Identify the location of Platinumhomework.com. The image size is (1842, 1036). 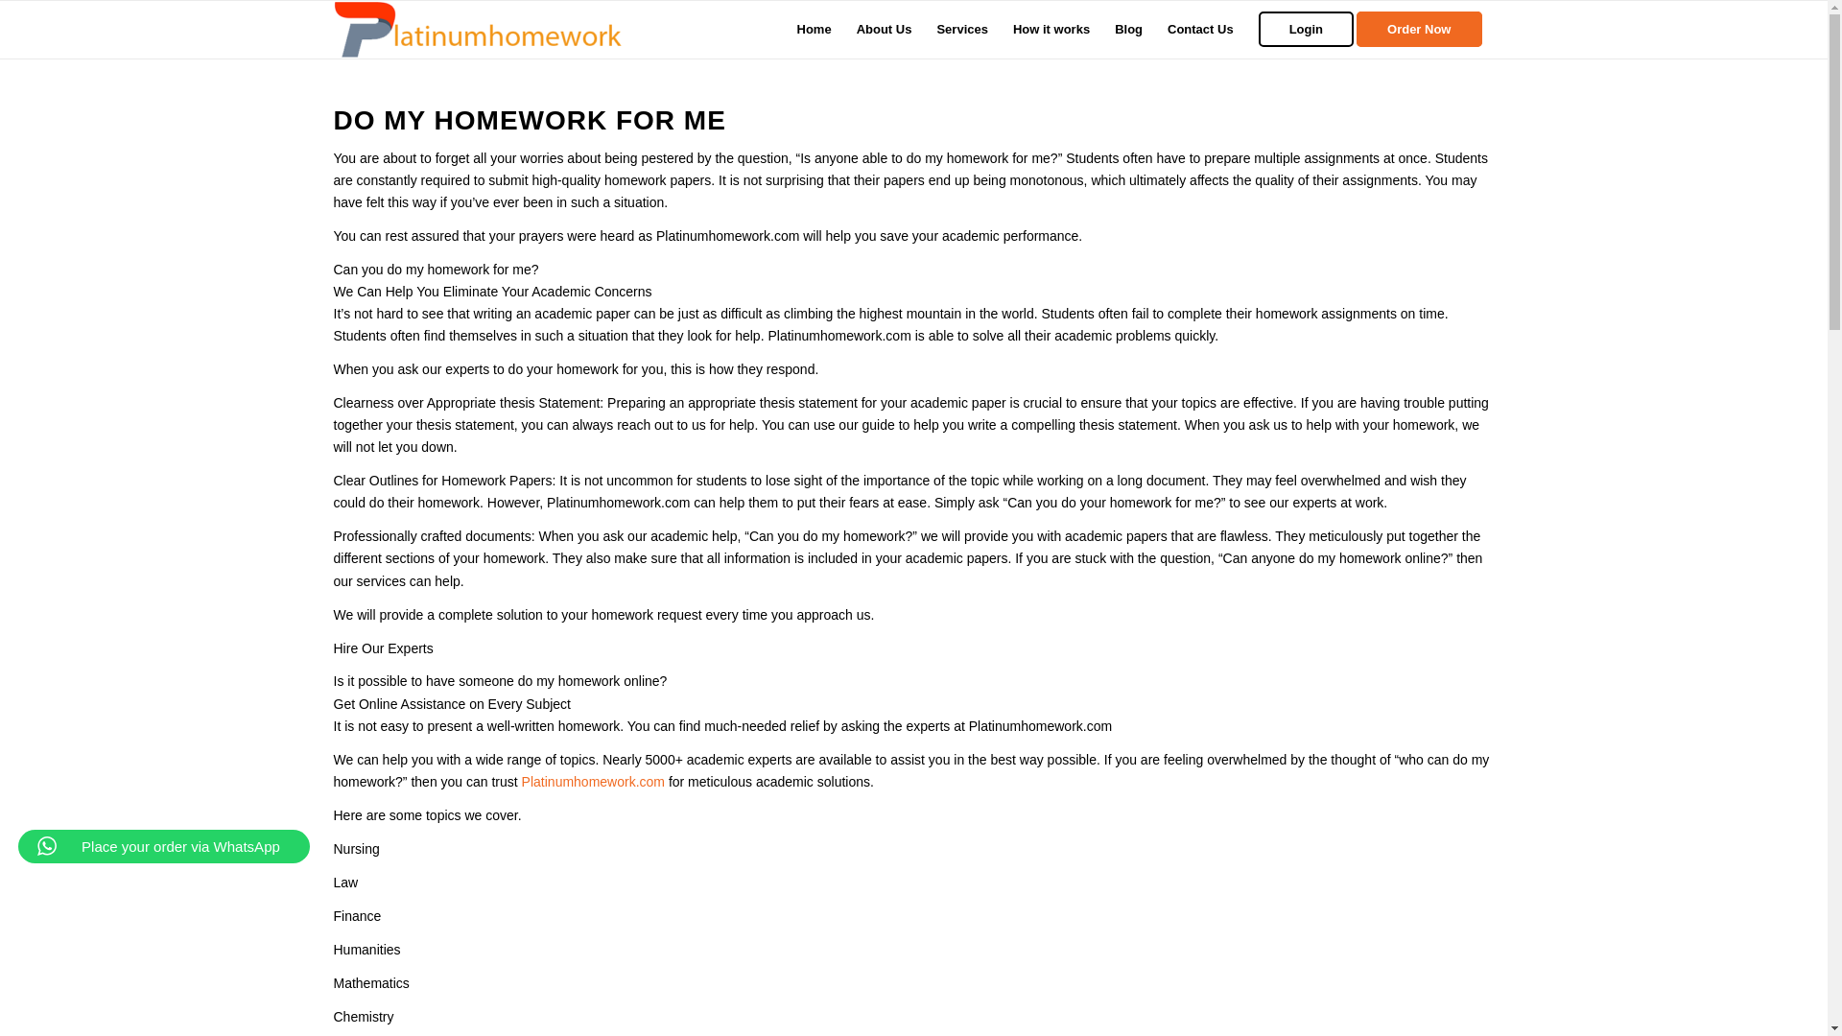
(593, 781).